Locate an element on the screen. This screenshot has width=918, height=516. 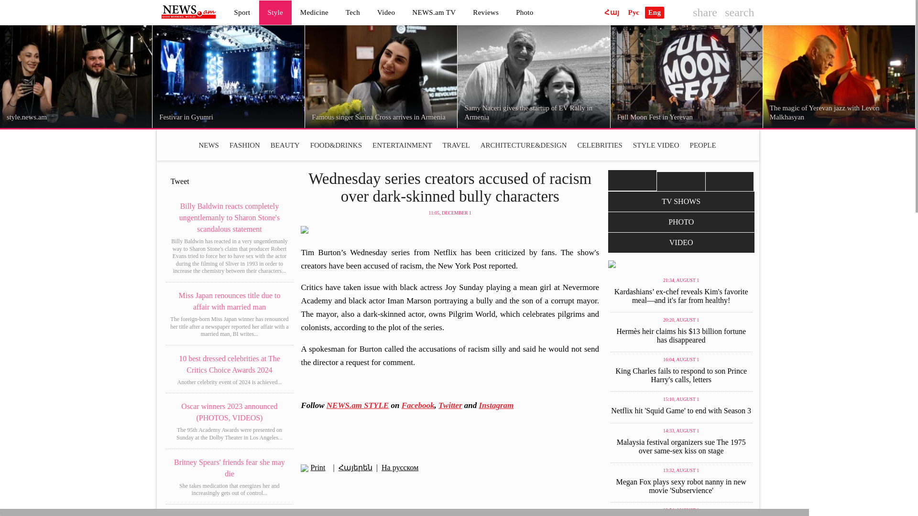
Festivar in Gyumri is located at coordinates (229, 76).